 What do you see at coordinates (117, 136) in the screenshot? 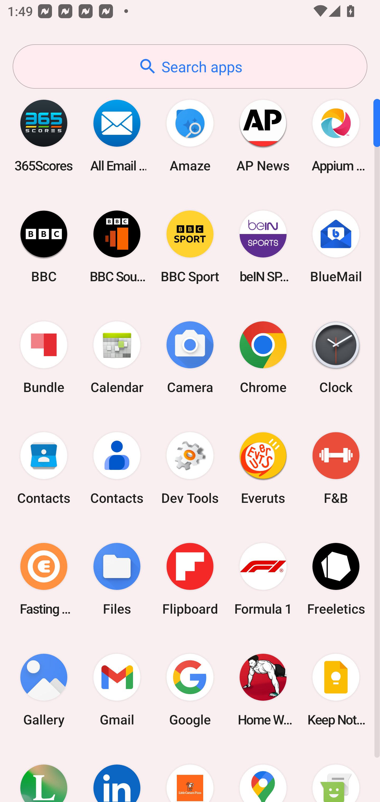
I see `All Email Connect` at bounding box center [117, 136].